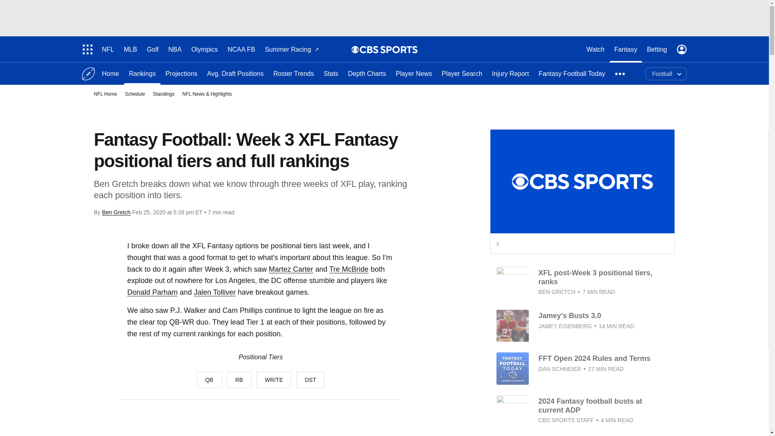  I want to click on CBS Eye, so click(355, 49).